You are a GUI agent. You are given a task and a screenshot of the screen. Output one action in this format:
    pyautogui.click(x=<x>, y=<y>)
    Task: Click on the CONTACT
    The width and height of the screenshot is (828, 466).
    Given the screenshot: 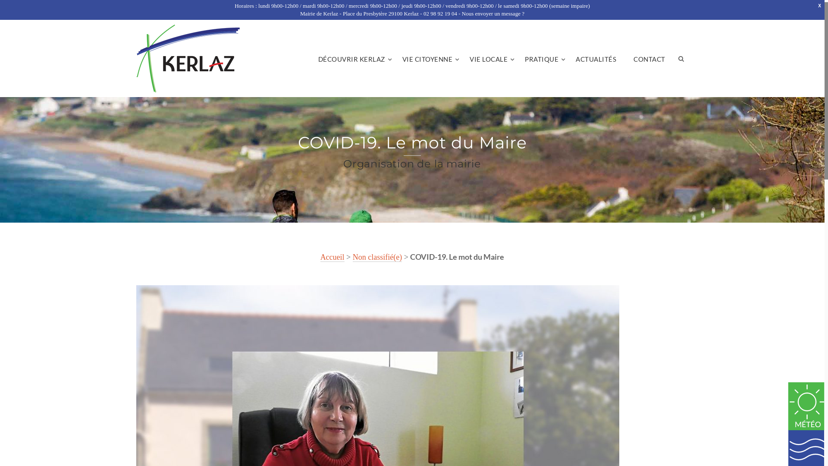 What is the action you would take?
    pyautogui.click(x=649, y=58)
    